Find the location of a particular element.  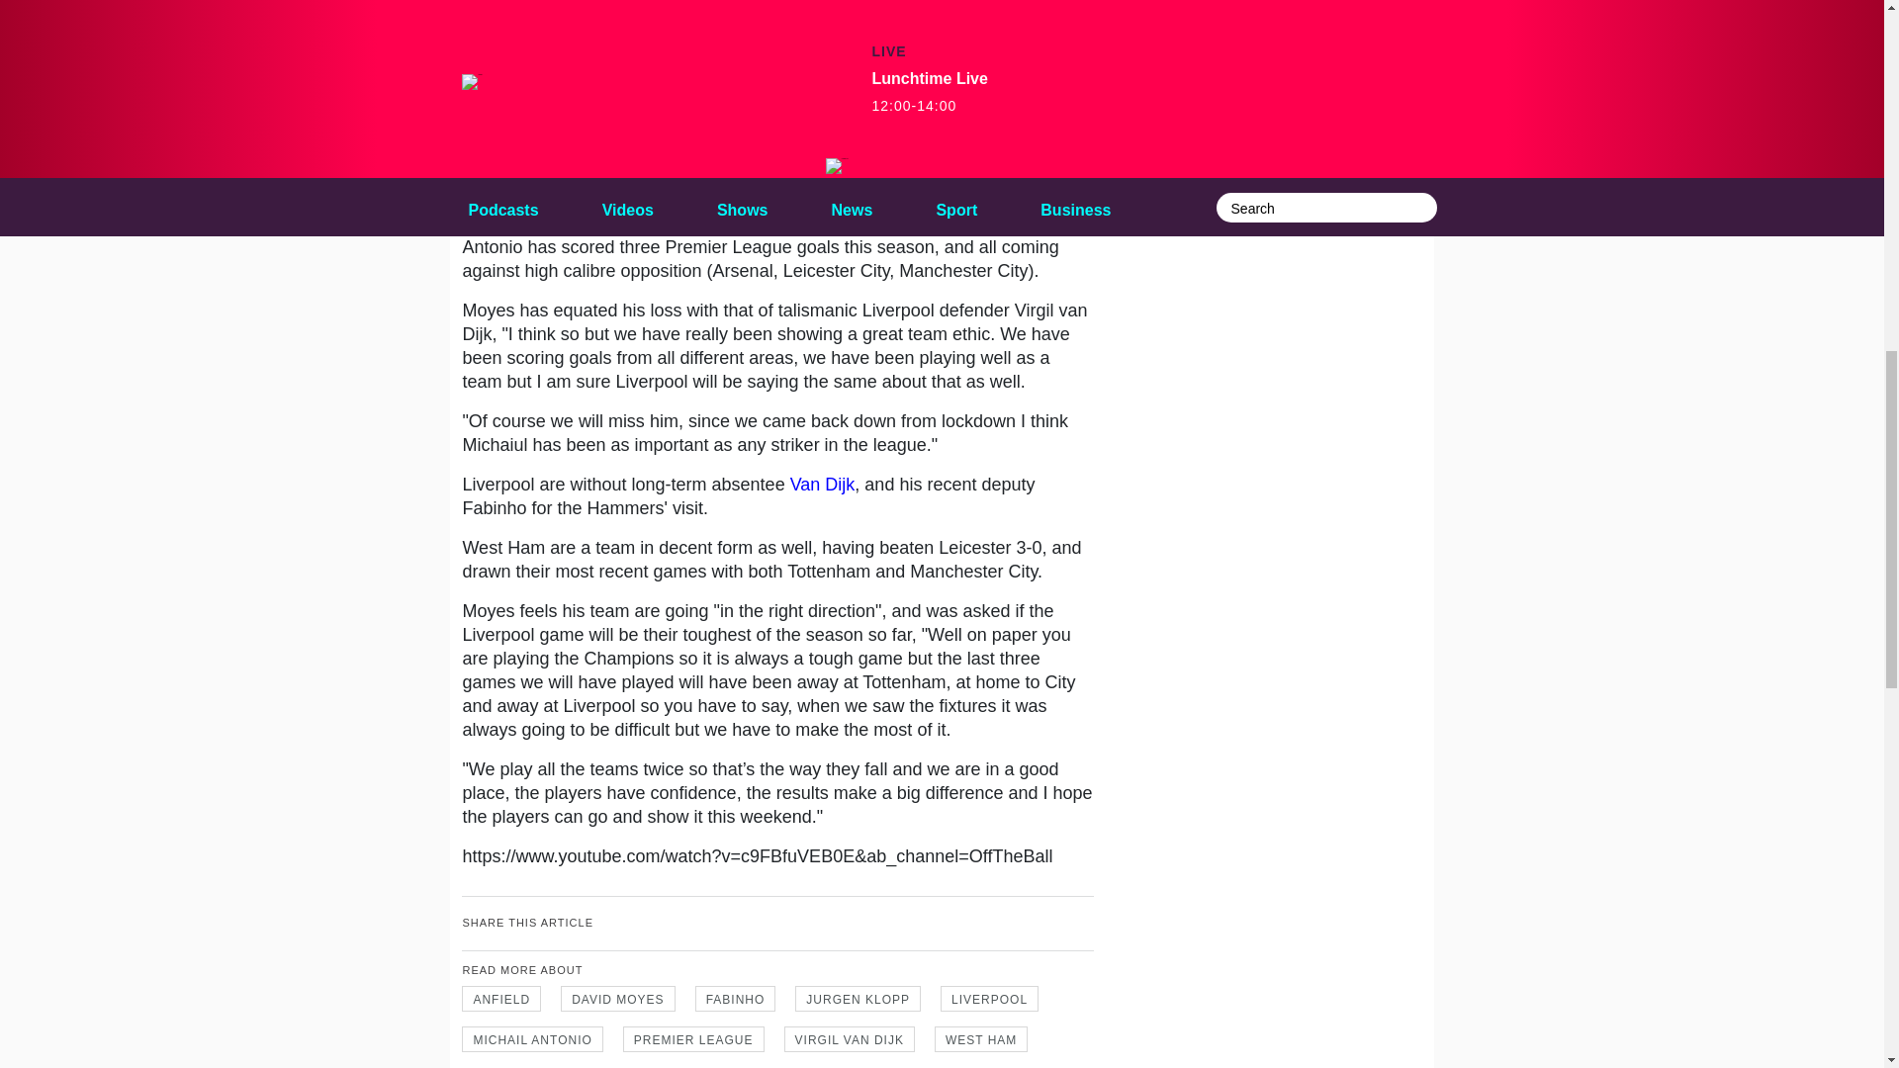

LIVERPOOL is located at coordinates (989, 998).